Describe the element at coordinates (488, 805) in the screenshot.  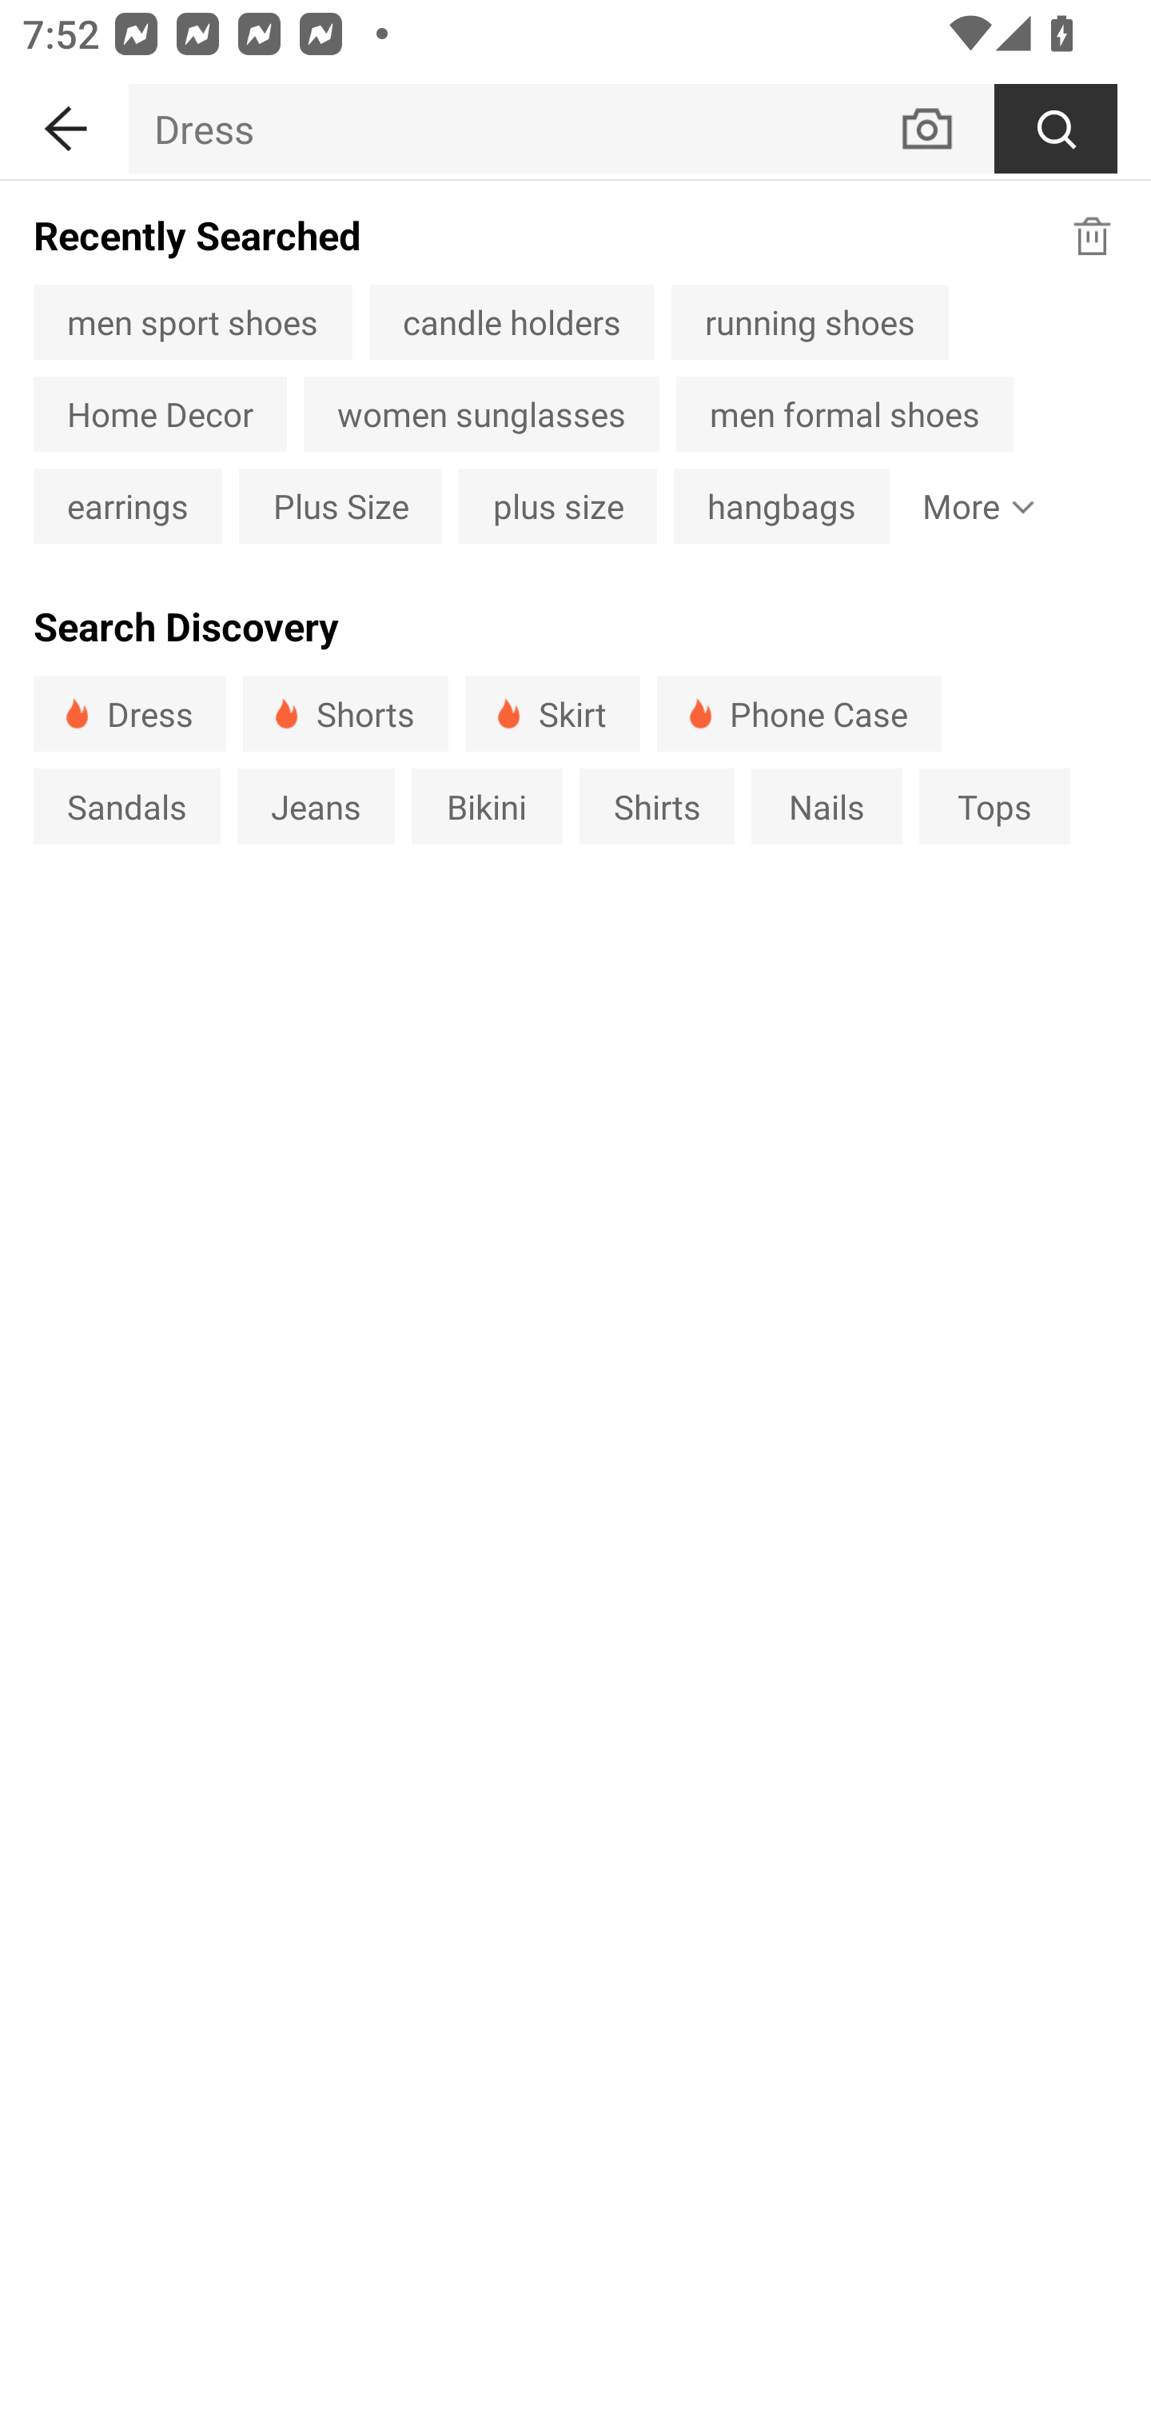
I see `Bikini` at that location.